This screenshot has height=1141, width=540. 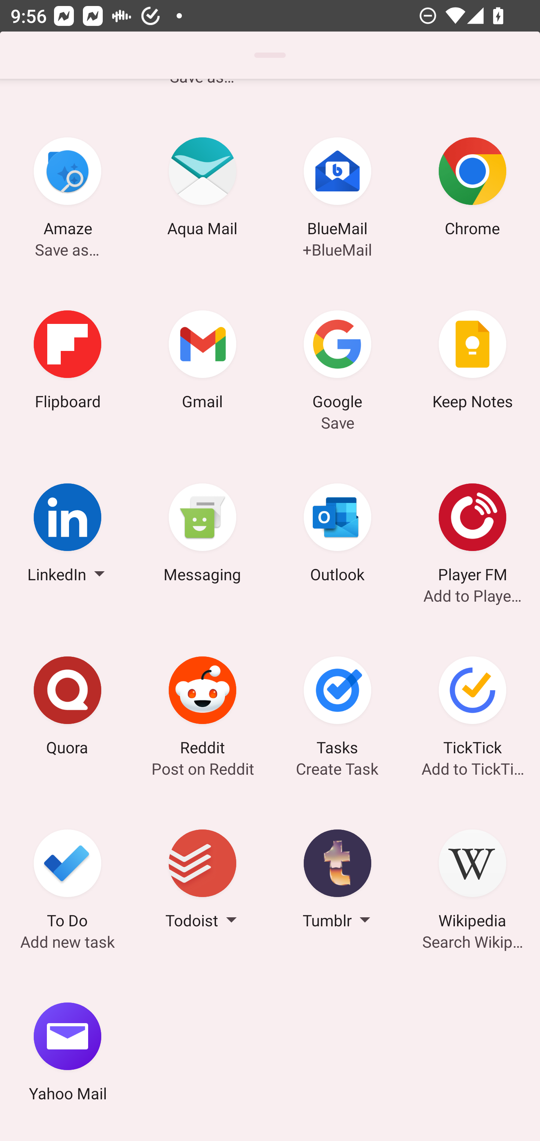 What do you see at coordinates (337, 535) in the screenshot?
I see `Outlook` at bounding box center [337, 535].